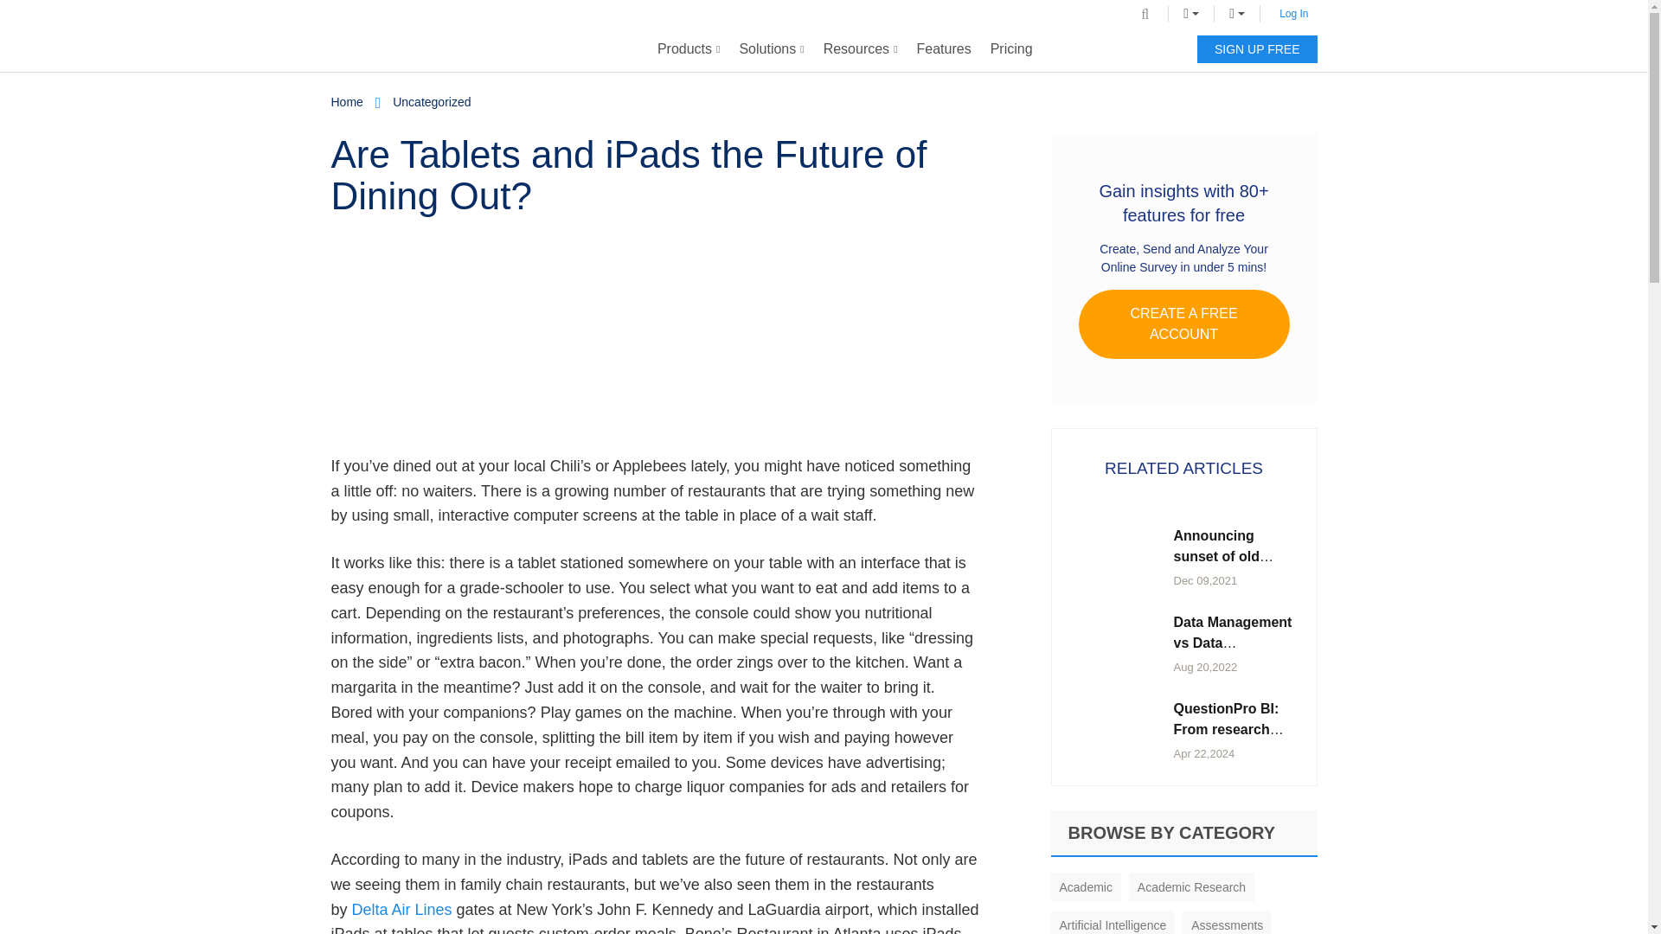 This screenshot has width=1661, height=934. Describe the element at coordinates (462, 330) in the screenshot. I see `6E20DB8C3DF58217464ADFD4F911` at that location.